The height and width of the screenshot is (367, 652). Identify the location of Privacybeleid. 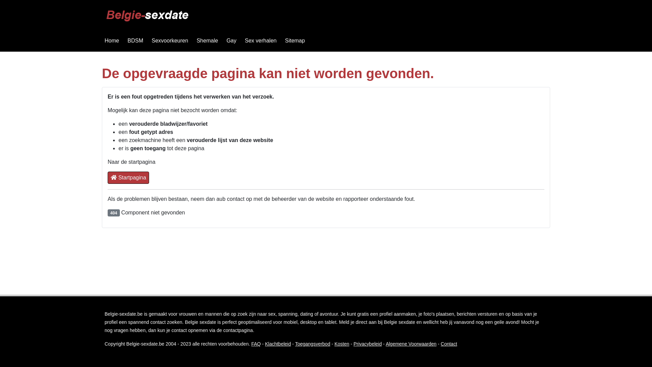
(367, 344).